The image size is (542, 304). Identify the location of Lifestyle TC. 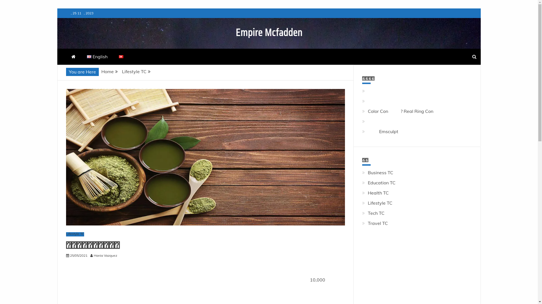
(134, 71).